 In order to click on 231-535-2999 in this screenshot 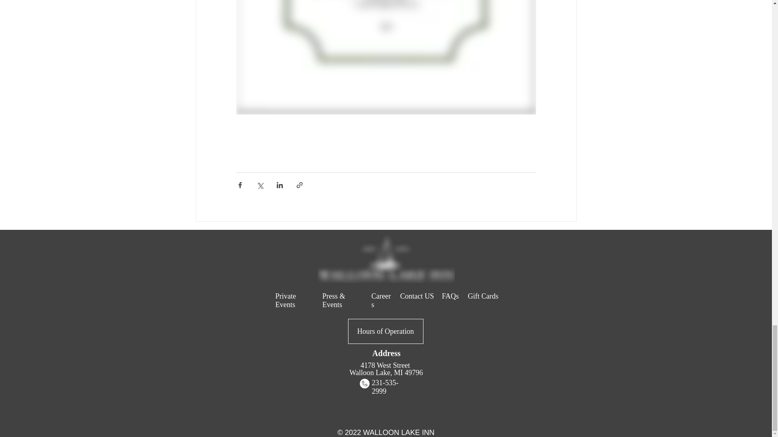, I will do `click(385, 387)`.